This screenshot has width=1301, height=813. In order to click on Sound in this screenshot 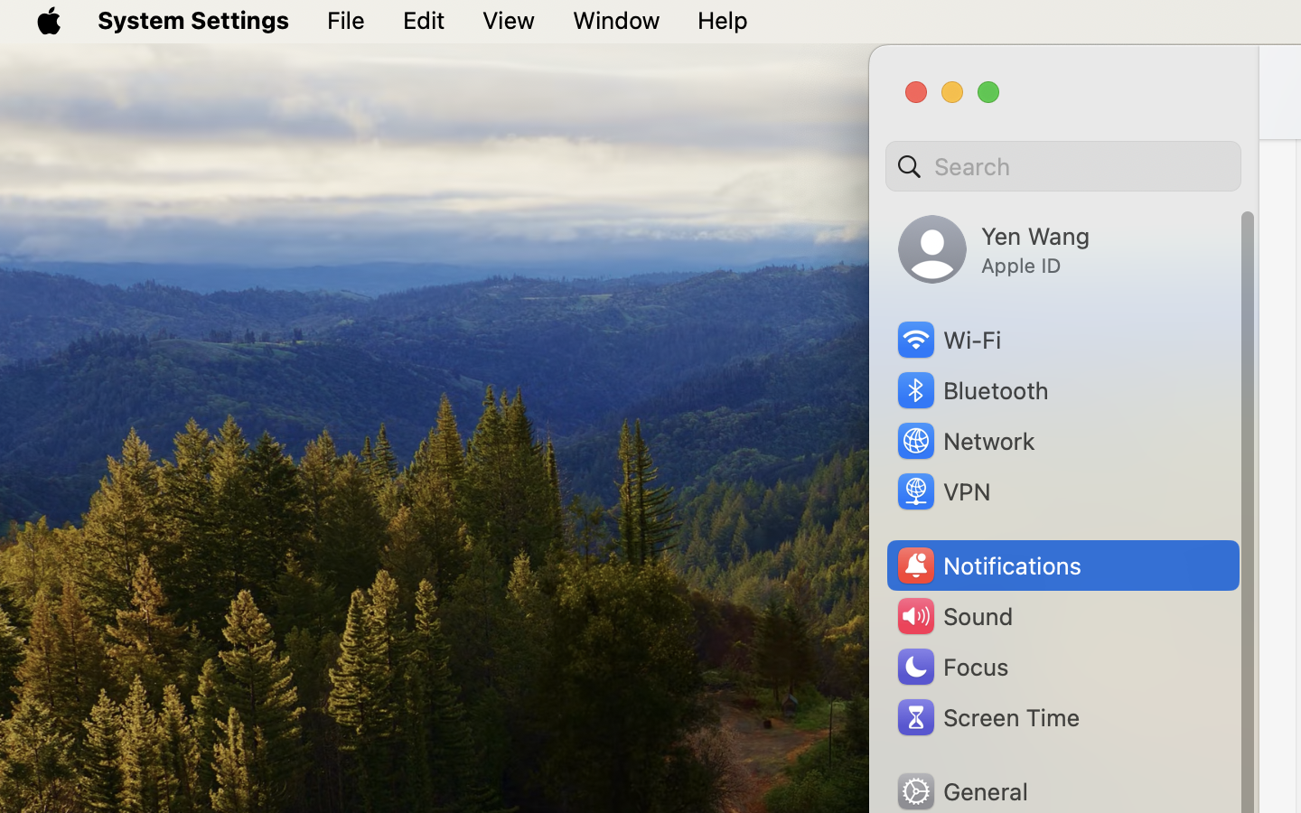, I will do `click(954, 616)`.